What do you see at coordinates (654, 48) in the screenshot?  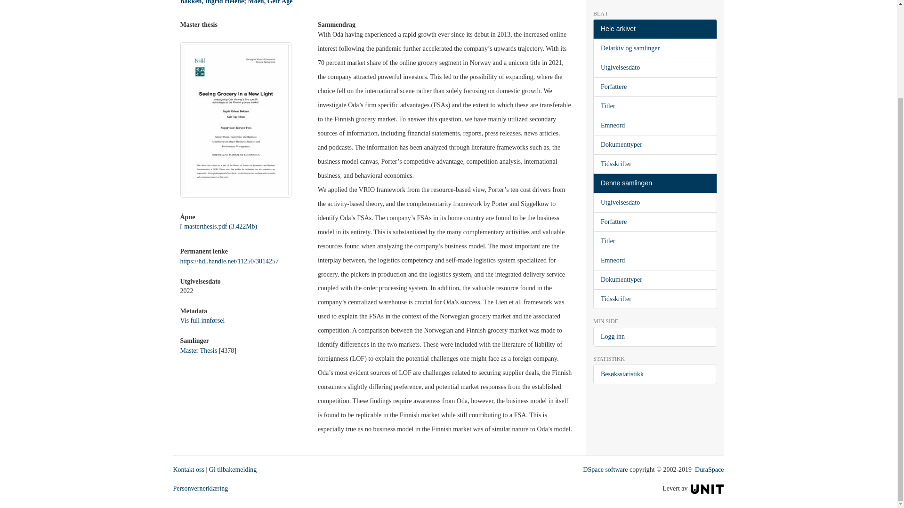 I see `Delarkiv og samlinger` at bounding box center [654, 48].